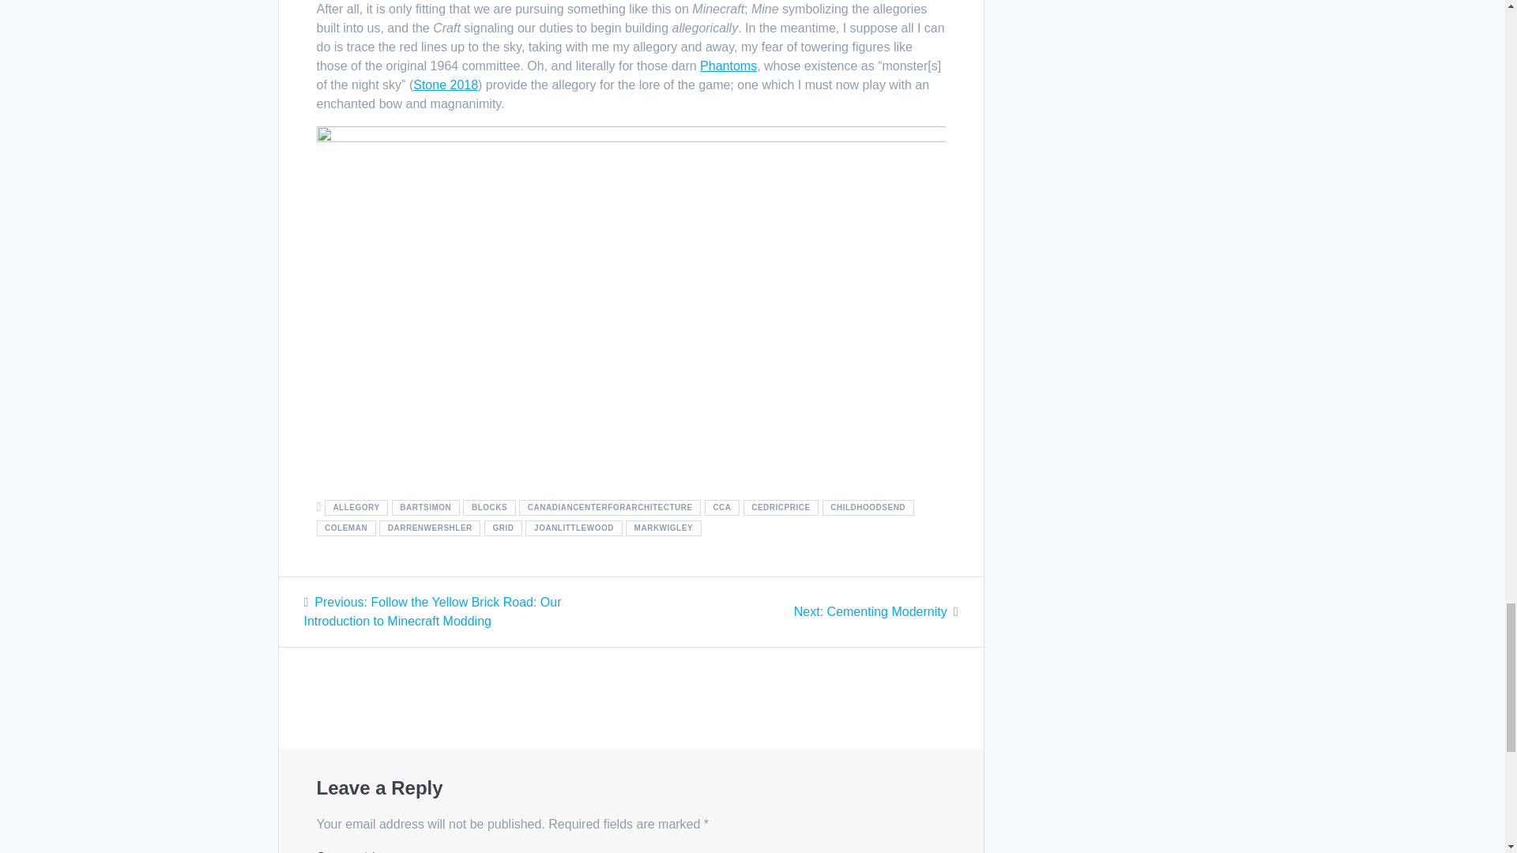 This screenshot has height=853, width=1517. Describe the element at coordinates (574, 528) in the screenshot. I see `JOANLITTLEWOOD` at that location.